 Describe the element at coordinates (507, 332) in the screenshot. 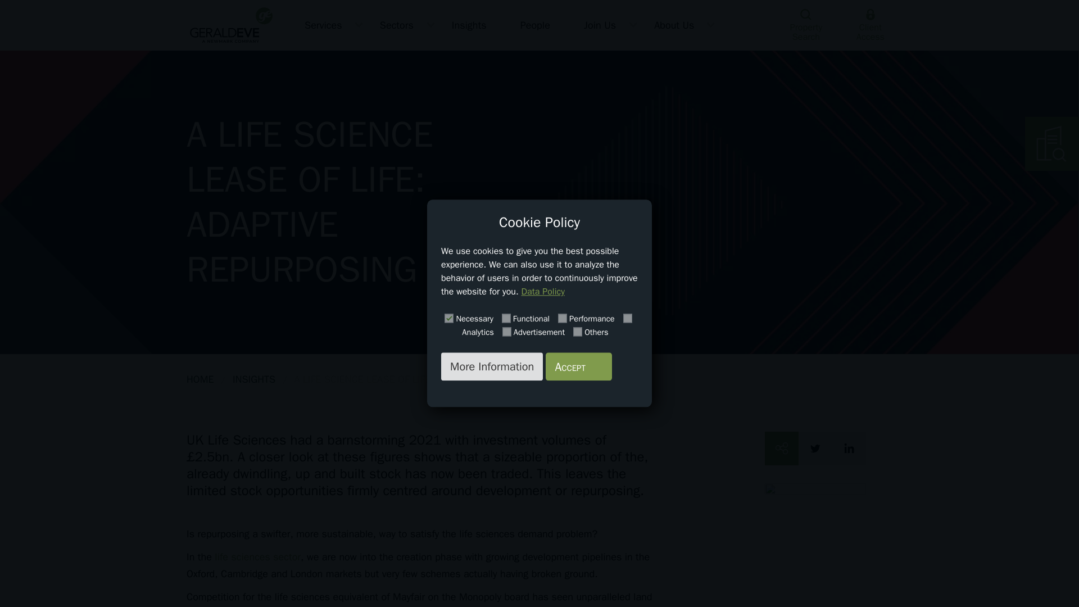

I see `on` at that location.